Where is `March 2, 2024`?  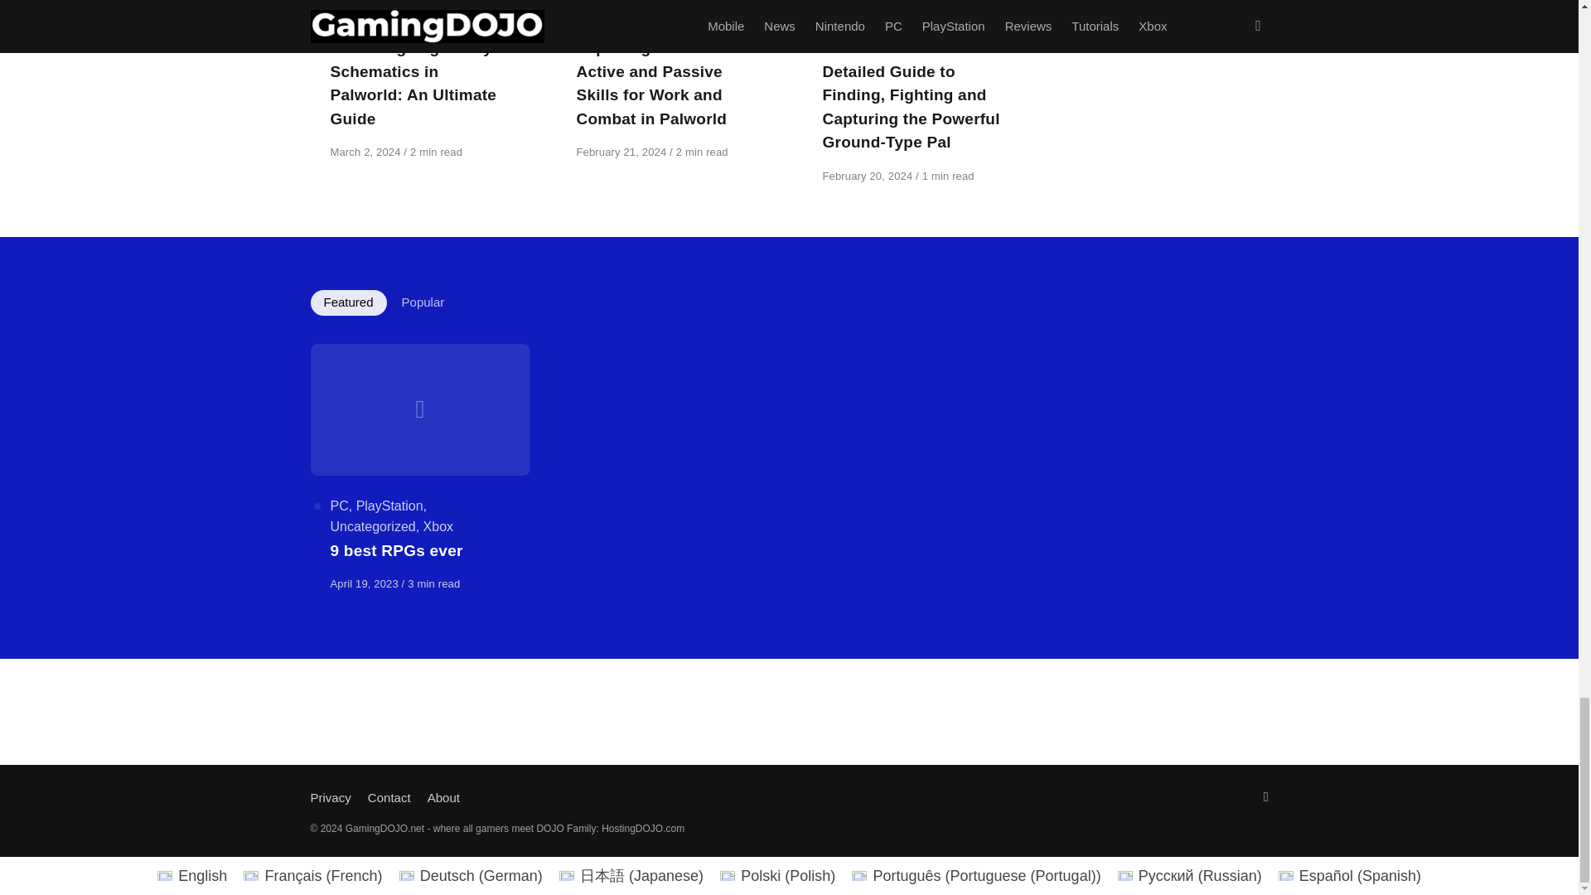 March 2, 2024 is located at coordinates (366, 152).